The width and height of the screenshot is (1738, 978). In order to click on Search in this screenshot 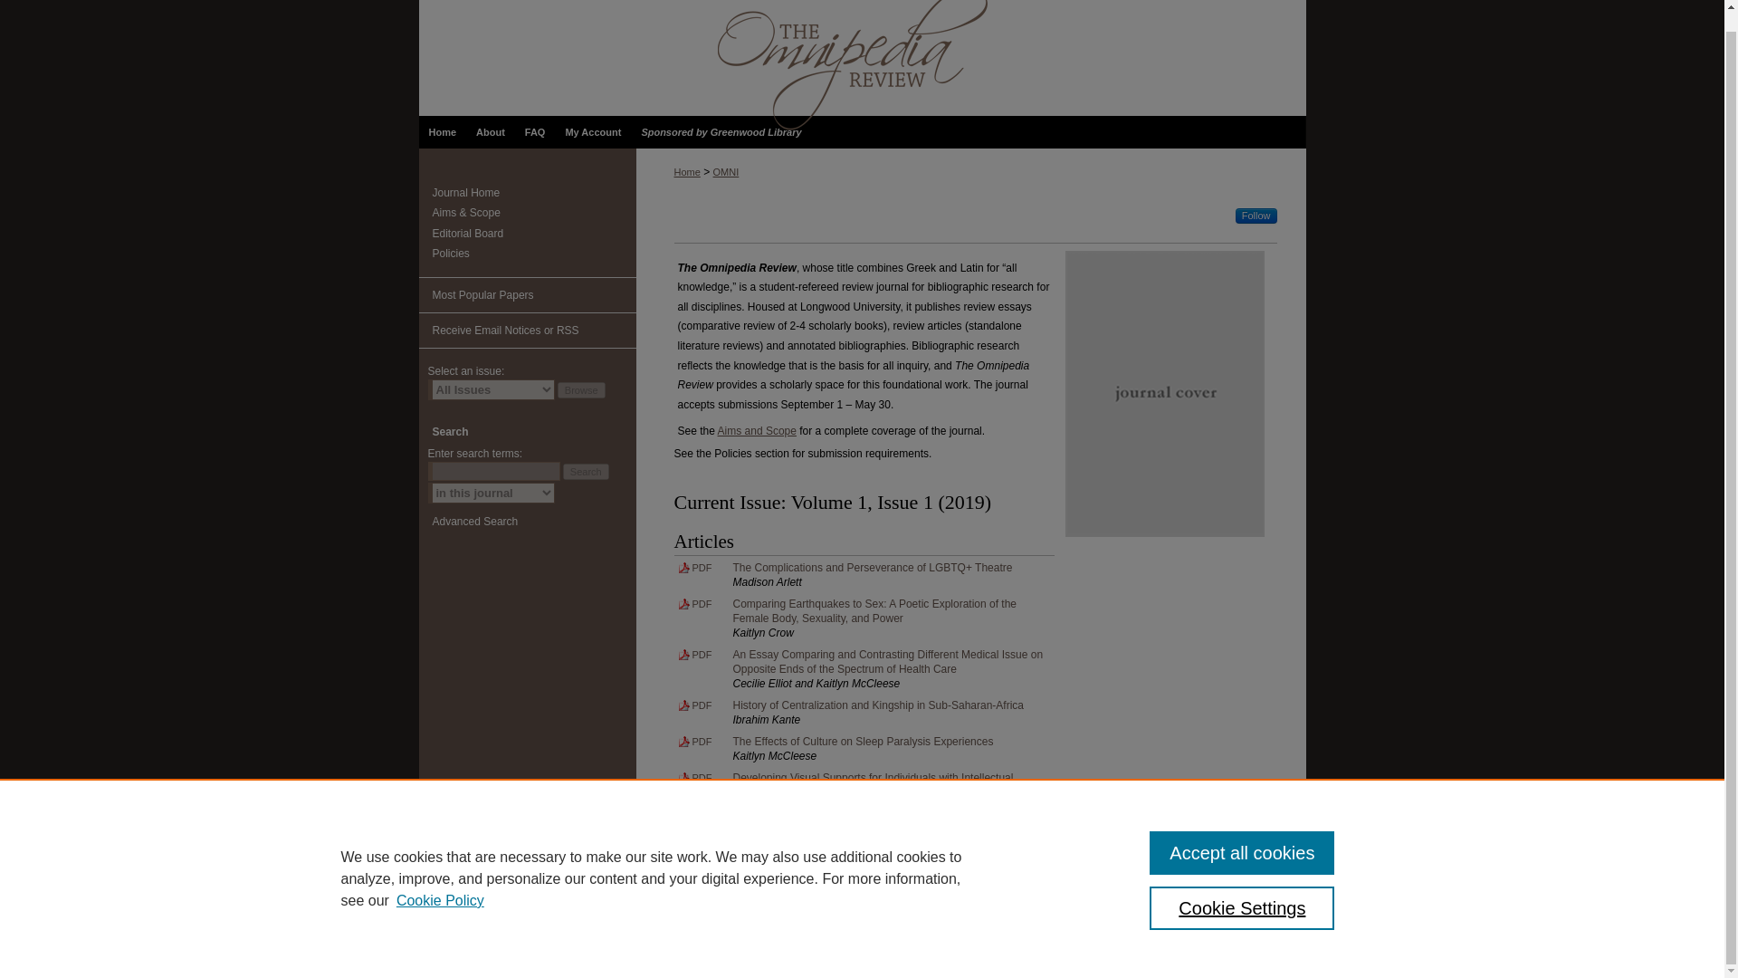, I will do `click(587, 471)`.